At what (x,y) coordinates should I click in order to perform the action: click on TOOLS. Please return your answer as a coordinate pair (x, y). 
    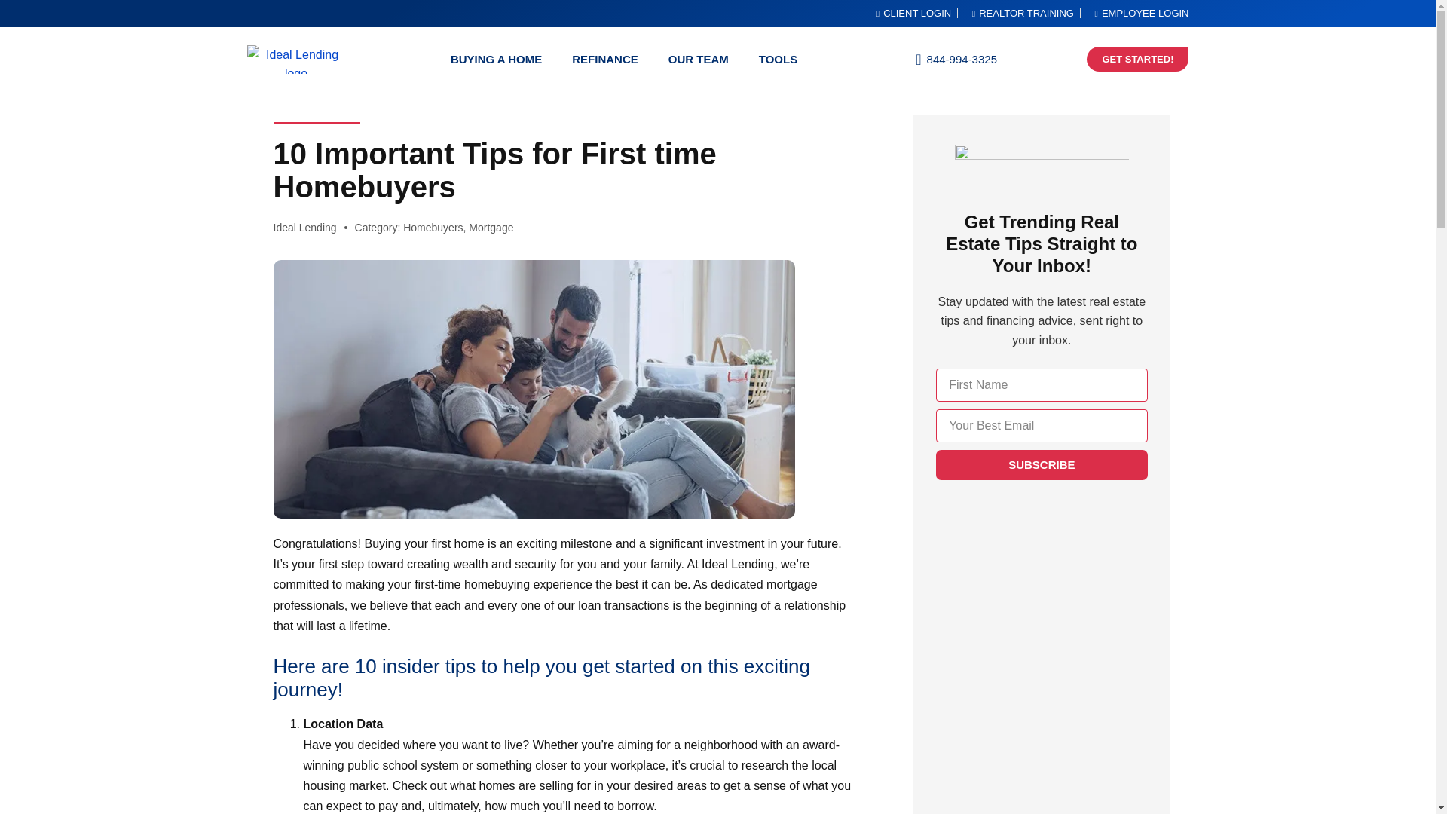
    Looking at the image, I should click on (778, 59).